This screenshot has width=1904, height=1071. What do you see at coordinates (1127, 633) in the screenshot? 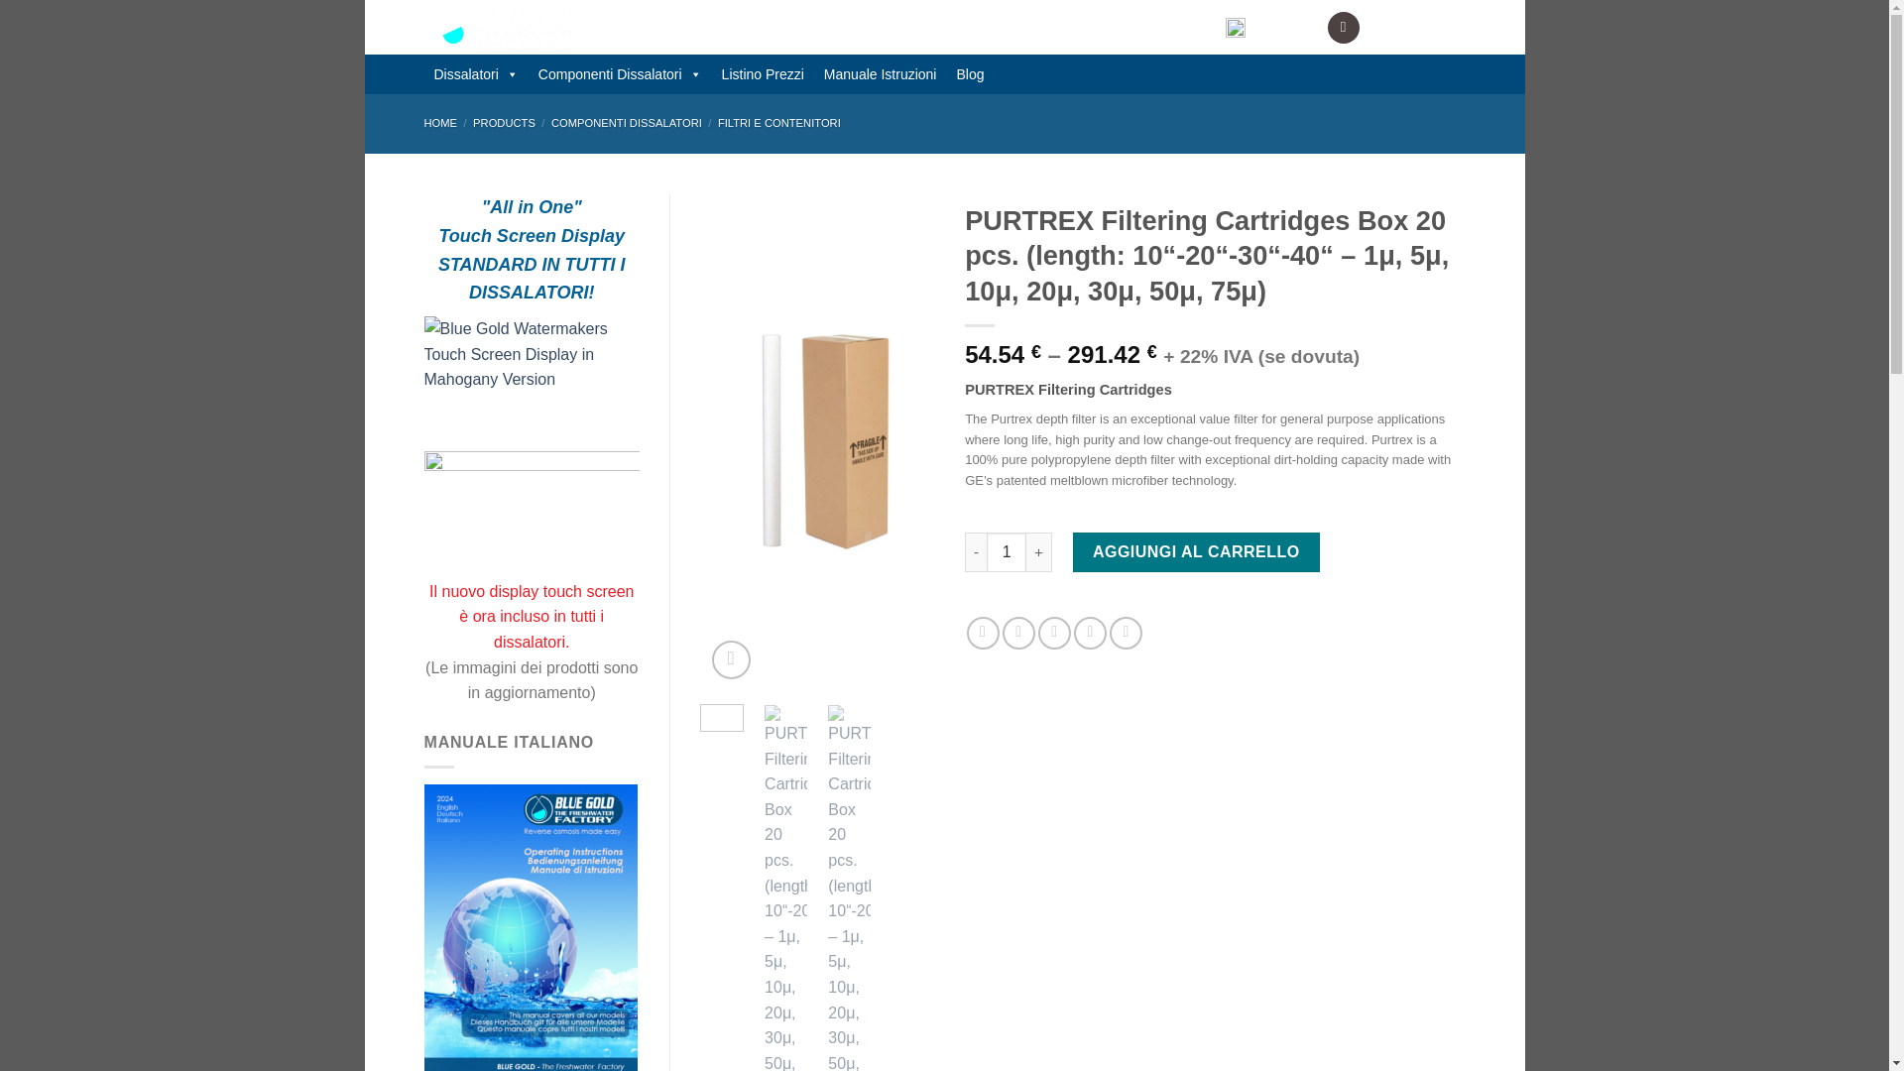
I see `Condividi su LinkedIn` at bounding box center [1127, 633].